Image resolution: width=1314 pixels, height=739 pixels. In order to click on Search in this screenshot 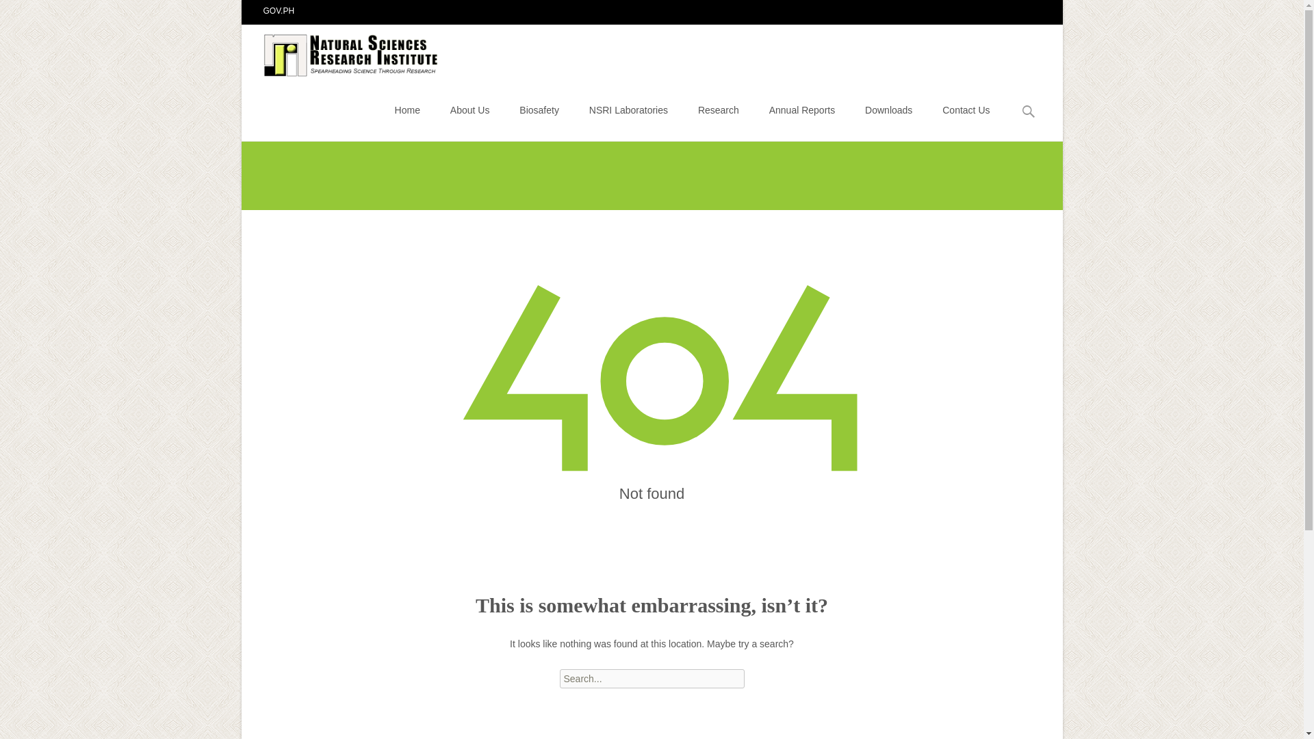, I will do `click(16, 12)`.